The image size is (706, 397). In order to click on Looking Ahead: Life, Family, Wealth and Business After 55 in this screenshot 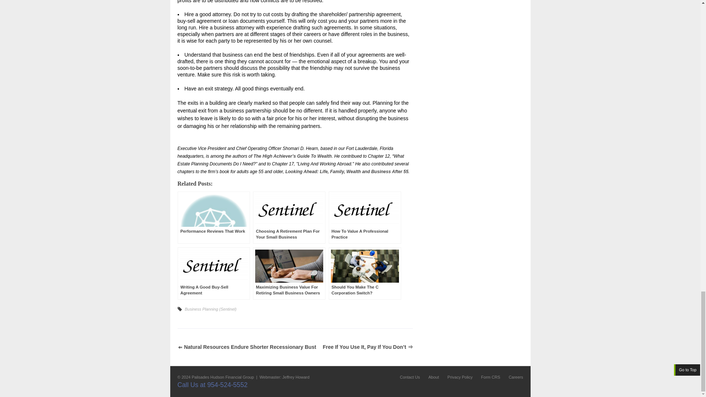, I will do `click(347, 172)`.